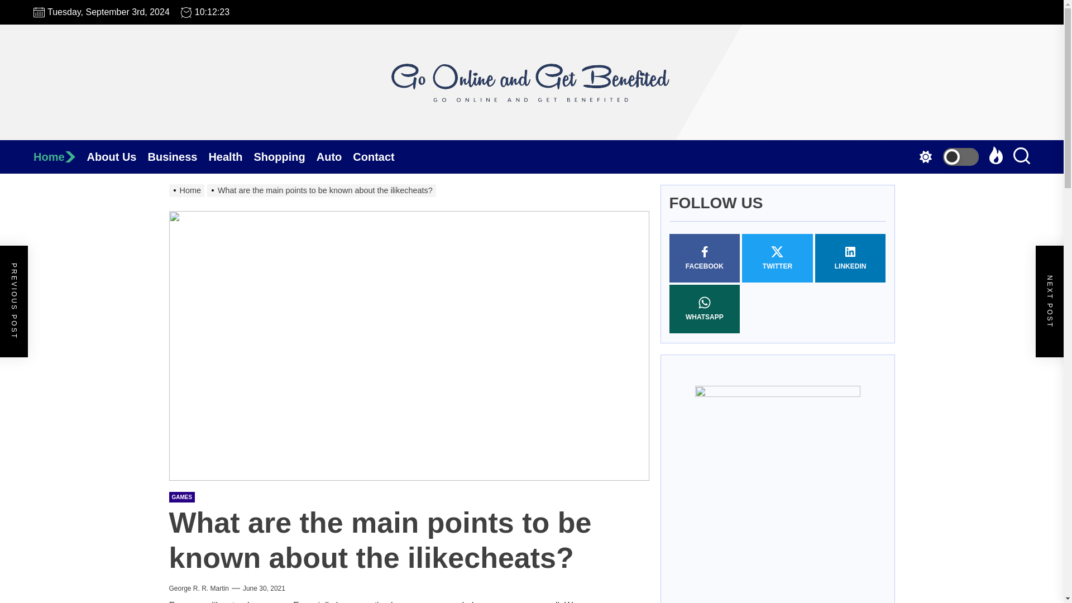 This screenshot has width=1072, height=603. I want to click on Go Online and Get Benefited, so click(532, 159).